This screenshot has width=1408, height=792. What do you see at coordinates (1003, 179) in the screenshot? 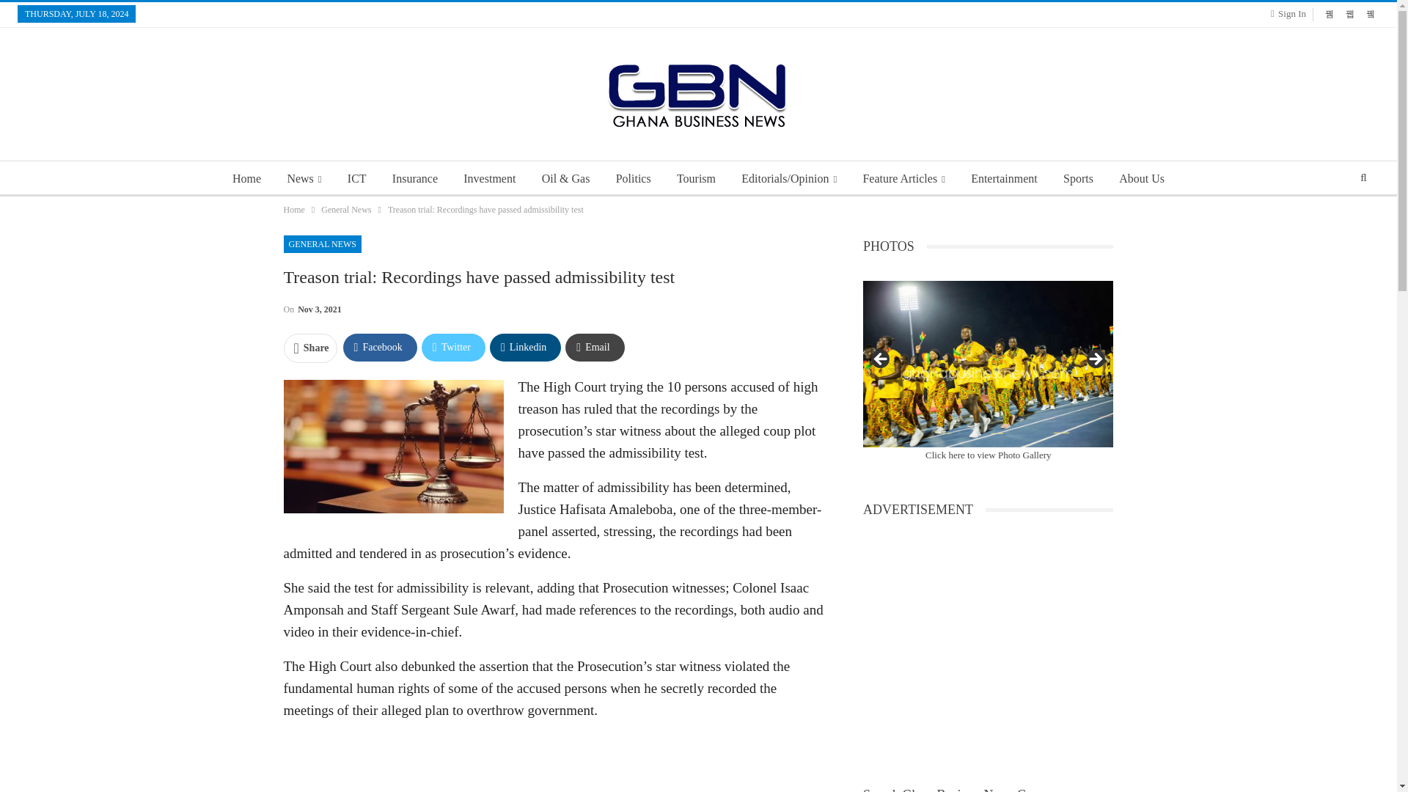
I see `Entertainment` at bounding box center [1003, 179].